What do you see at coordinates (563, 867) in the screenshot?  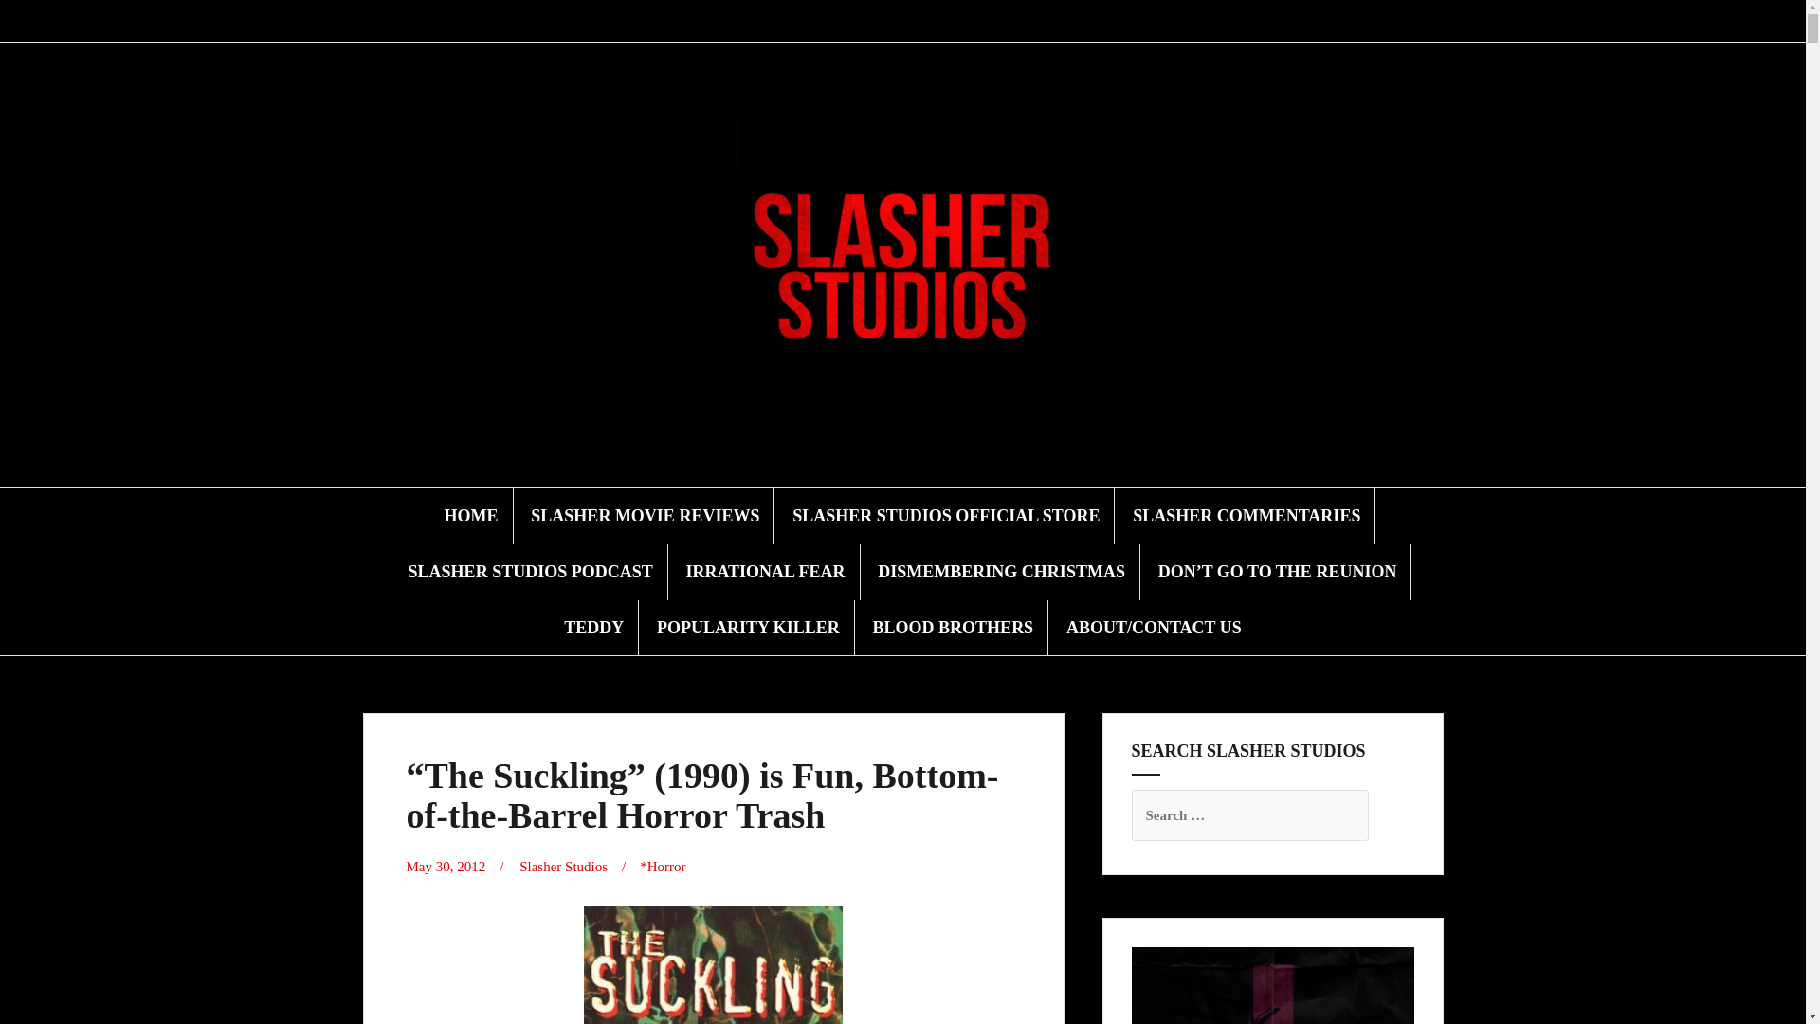 I see `Slasher Studios` at bounding box center [563, 867].